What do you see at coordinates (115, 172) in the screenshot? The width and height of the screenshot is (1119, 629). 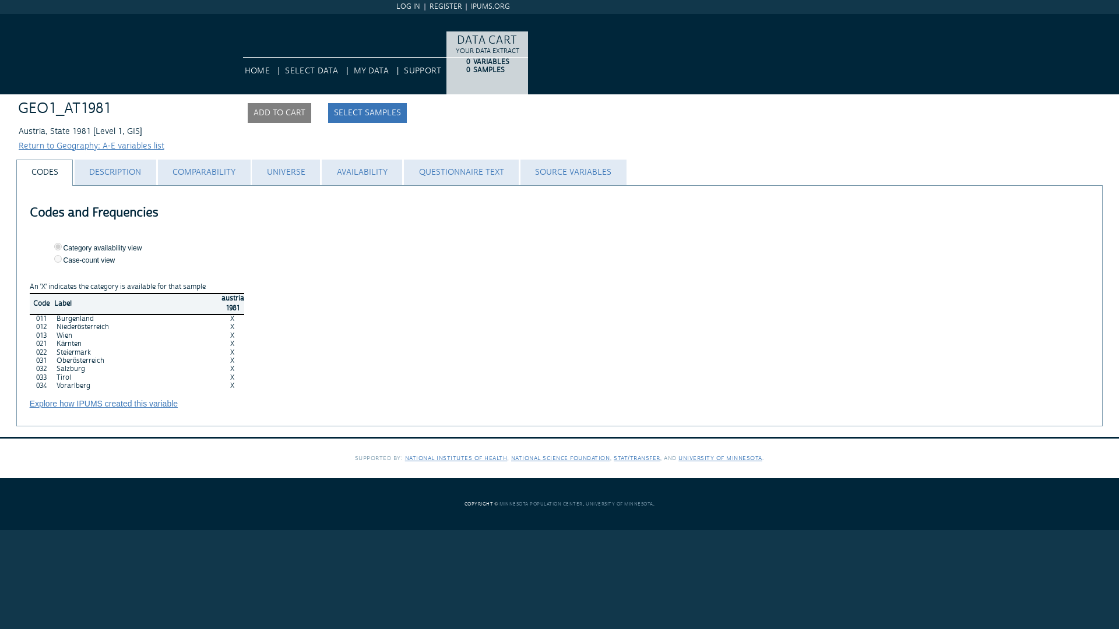 I see `DESCRIPTION` at bounding box center [115, 172].